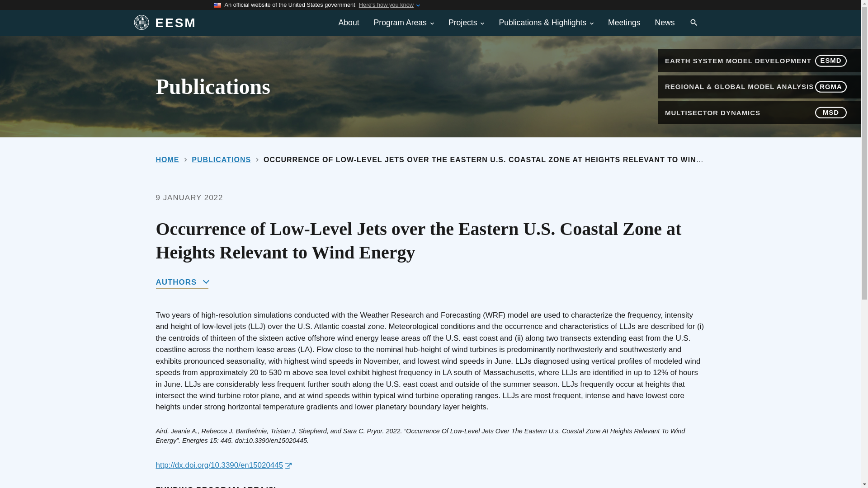 The image size is (868, 488). Describe the element at coordinates (221, 159) in the screenshot. I see `PUBLICATIONS` at that location.